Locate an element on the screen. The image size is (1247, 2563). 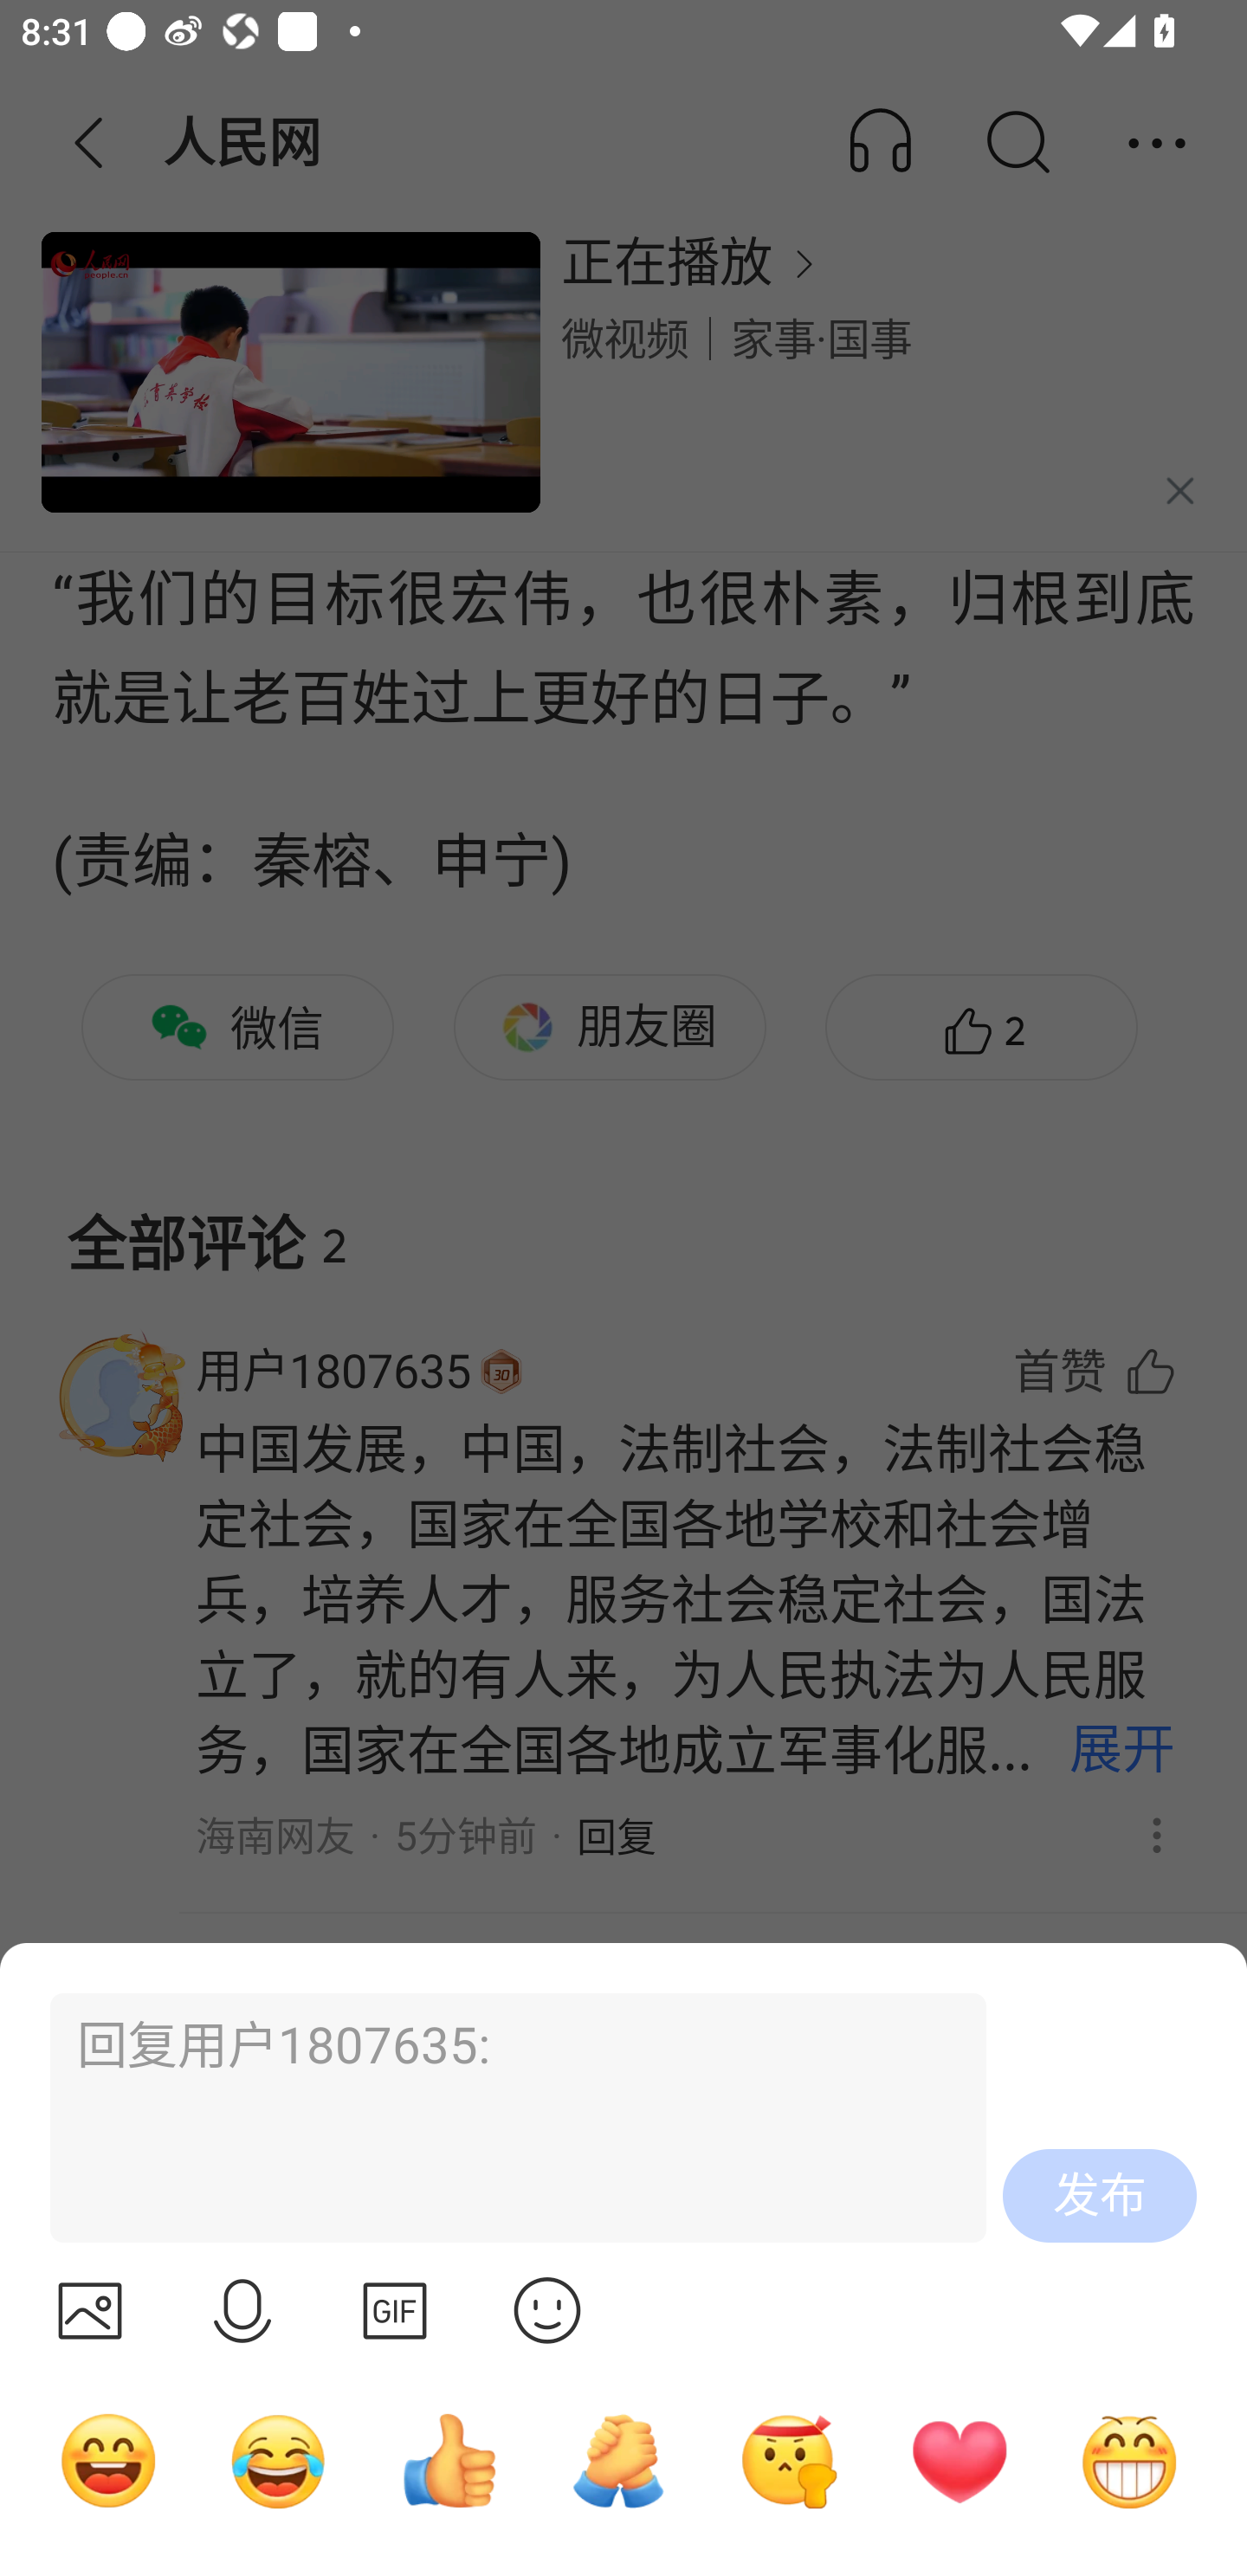
 is located at coordinates (547, 2310).